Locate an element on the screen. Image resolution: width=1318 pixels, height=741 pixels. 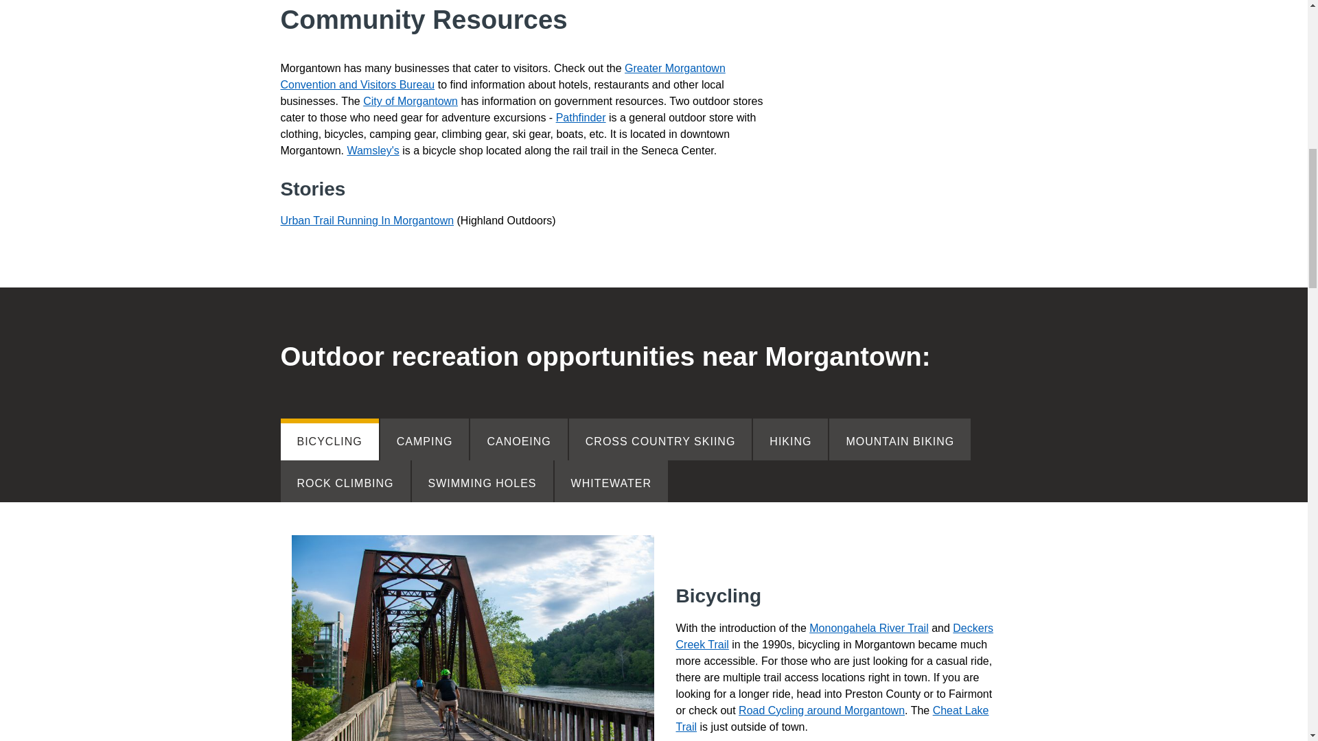
MOUNTAIN BIKING is located at coordinates (899, 439).